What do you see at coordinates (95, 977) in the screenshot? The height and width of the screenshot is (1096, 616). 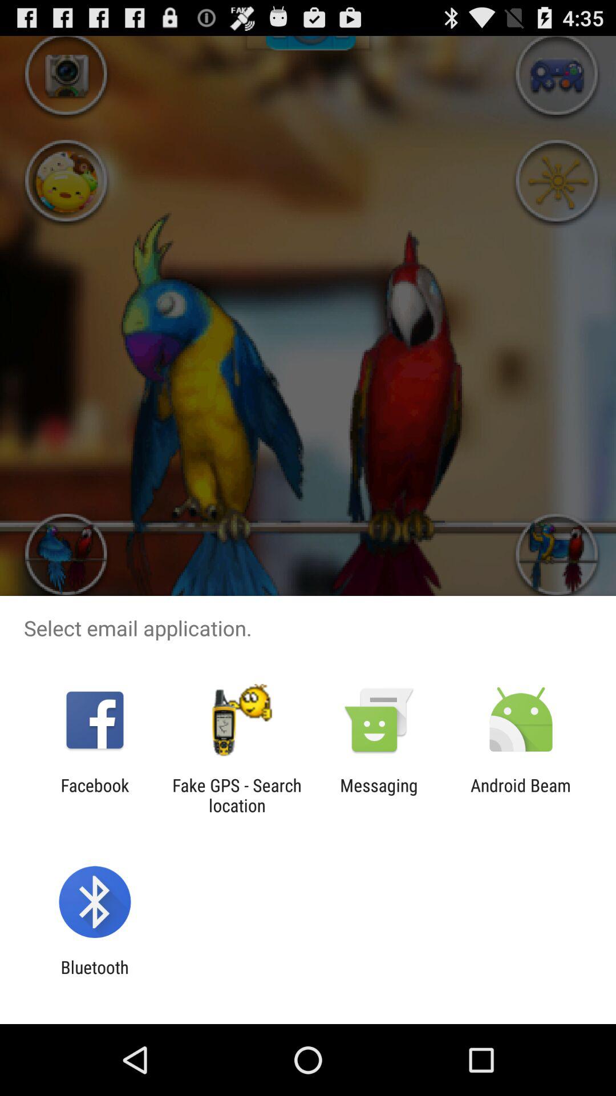 I see `tap bluetooth icon` at bounding box center [95, 977].